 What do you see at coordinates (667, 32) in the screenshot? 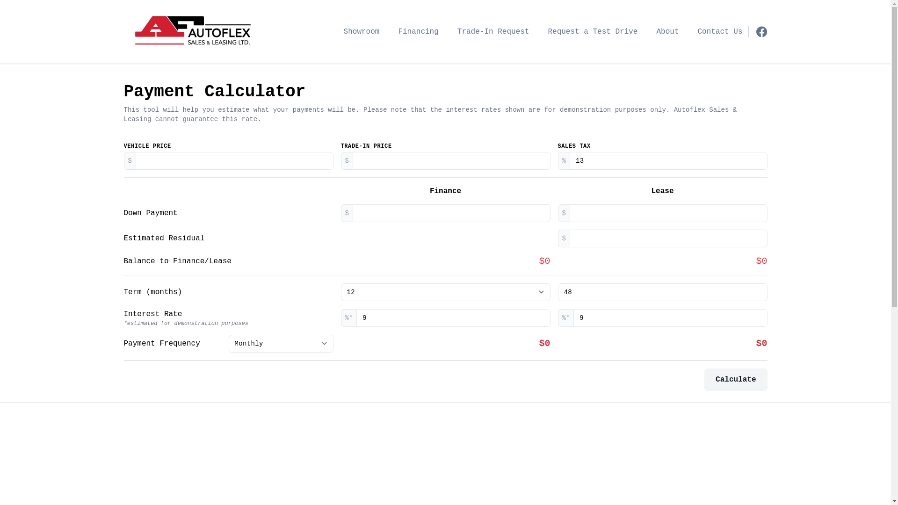
I see `About` at bounding box center [667, 32].